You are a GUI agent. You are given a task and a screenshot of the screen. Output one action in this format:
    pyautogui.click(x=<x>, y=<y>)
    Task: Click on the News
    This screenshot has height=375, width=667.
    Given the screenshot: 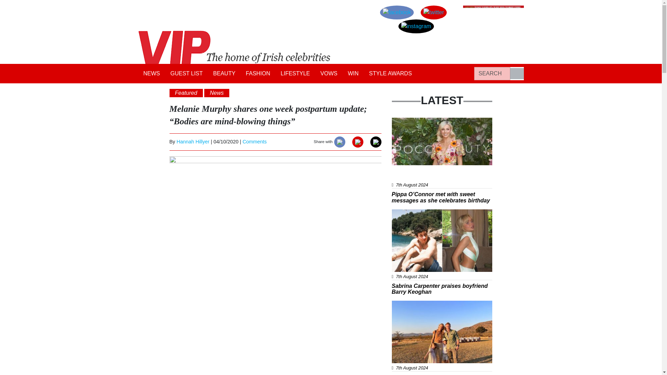 What is the action you would take?
    pyautogui.click(x=217, y=93)
    